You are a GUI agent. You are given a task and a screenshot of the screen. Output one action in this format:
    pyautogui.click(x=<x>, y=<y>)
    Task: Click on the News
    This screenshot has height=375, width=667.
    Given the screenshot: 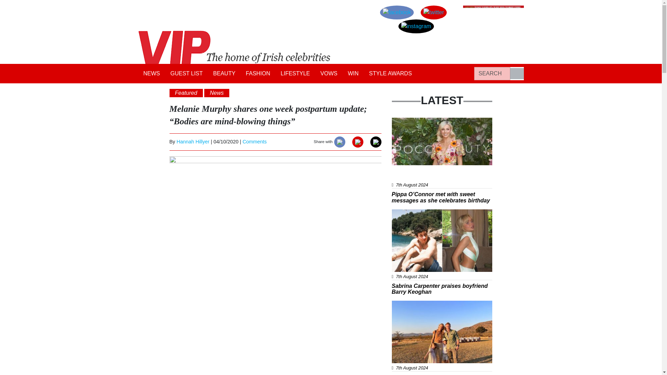 What is the action you would take?
    pyautogui.click(x=217, y=93)
    